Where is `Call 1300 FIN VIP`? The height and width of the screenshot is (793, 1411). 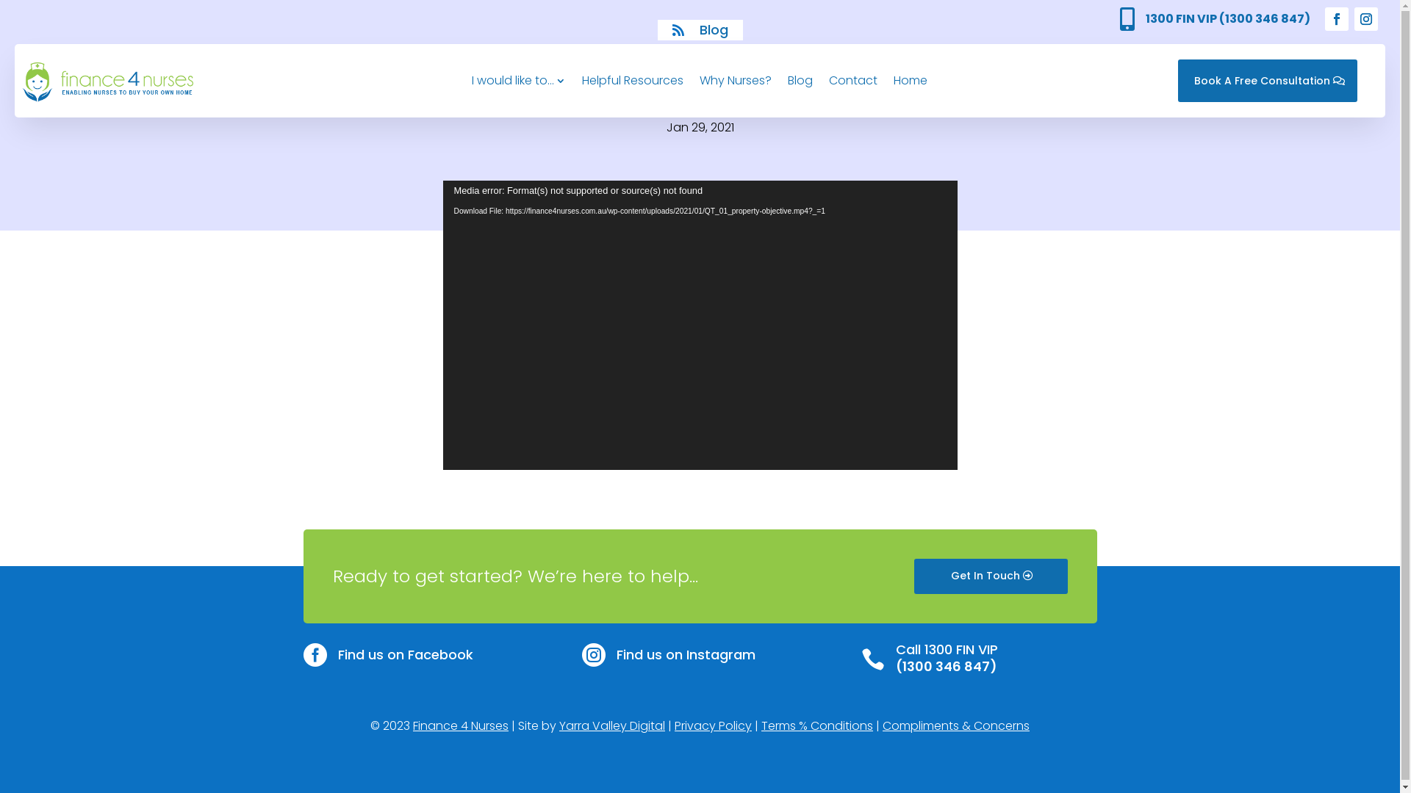
Call 1300 FIN VIP is located at coordinates (947, 649).